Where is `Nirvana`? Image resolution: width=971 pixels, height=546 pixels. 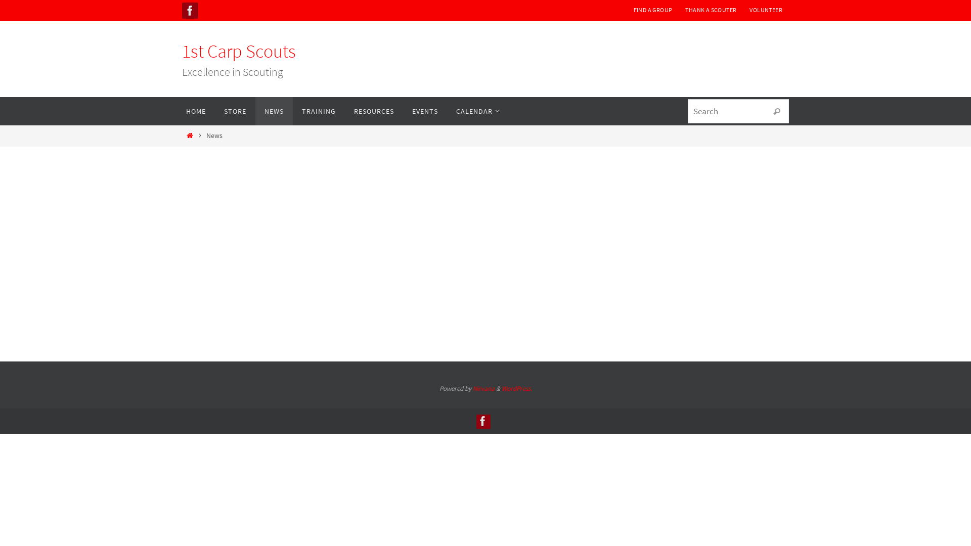
Nirvana is located at coordinates (483, 388).